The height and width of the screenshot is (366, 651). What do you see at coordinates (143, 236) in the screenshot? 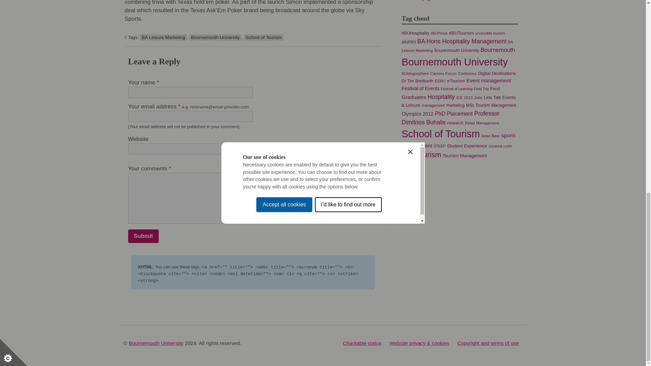
I see `Submit` at bounding box center [143, 236].